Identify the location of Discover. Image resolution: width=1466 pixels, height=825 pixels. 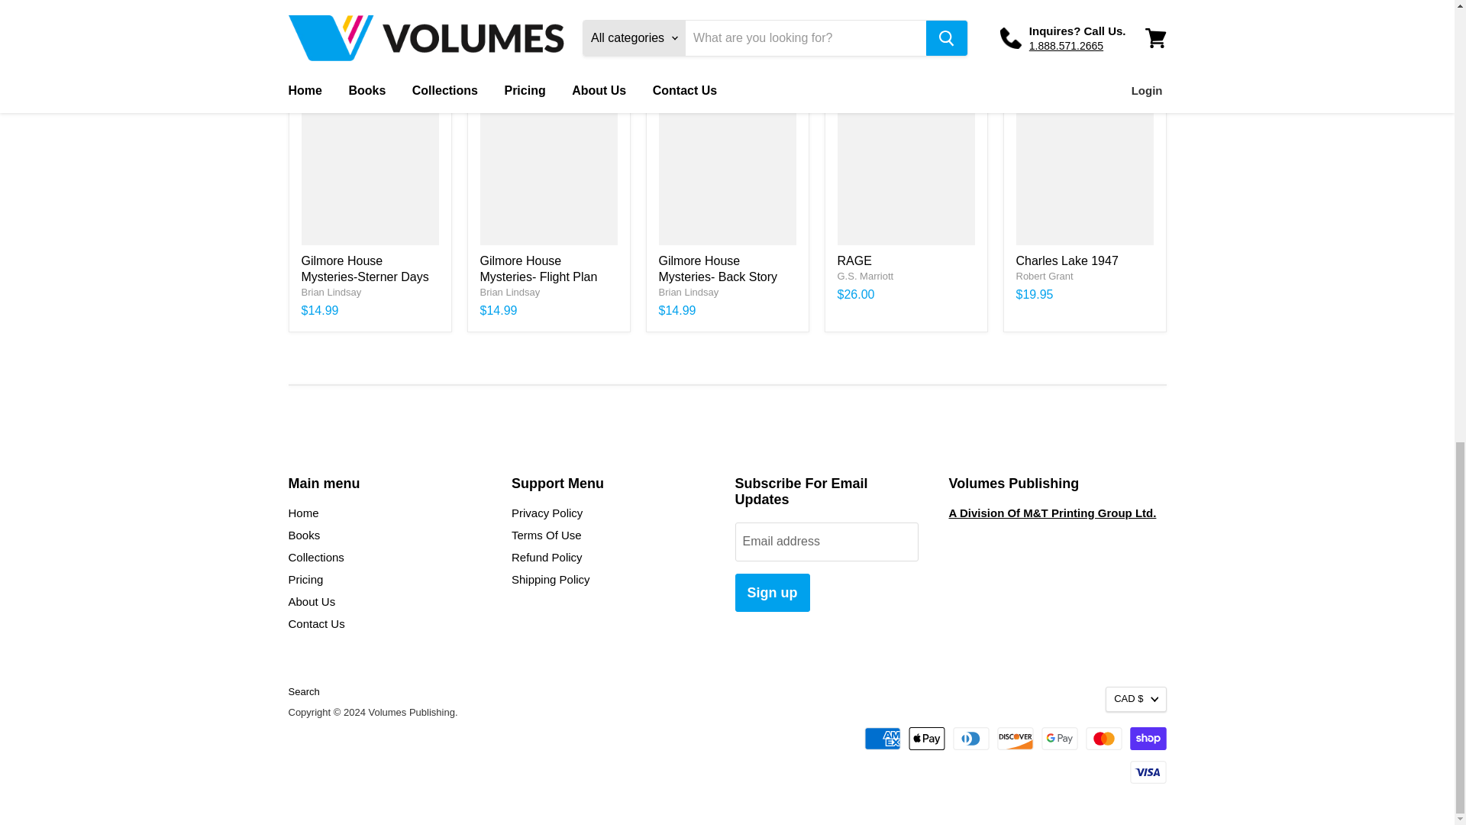
(1015, 738).